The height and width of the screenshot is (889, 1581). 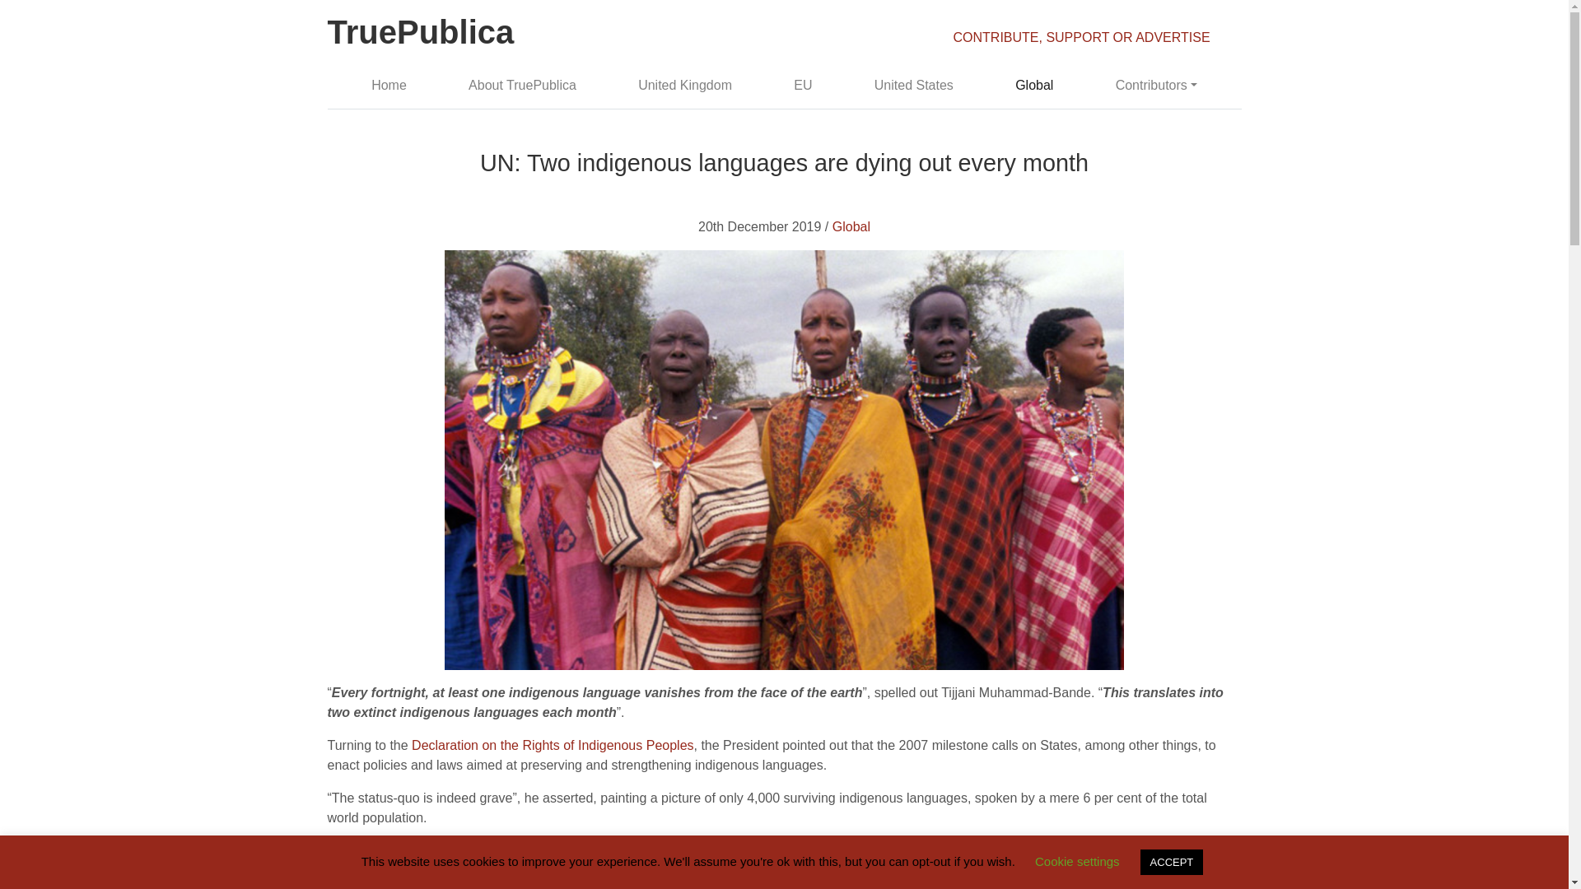 What do you see at coordinates (1034, 86) in the screenshot?
I see `Global` at bounding box center [1034, 86].